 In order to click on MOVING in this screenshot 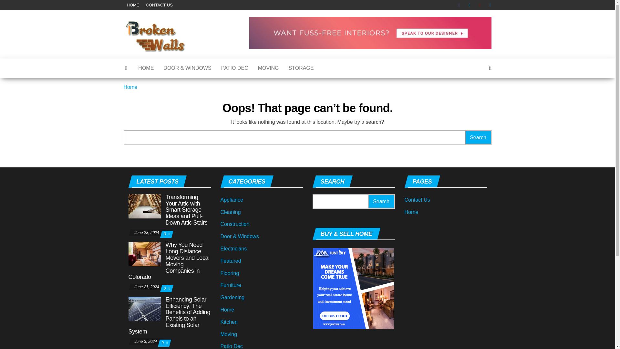, I will do `click(268, 68)`.